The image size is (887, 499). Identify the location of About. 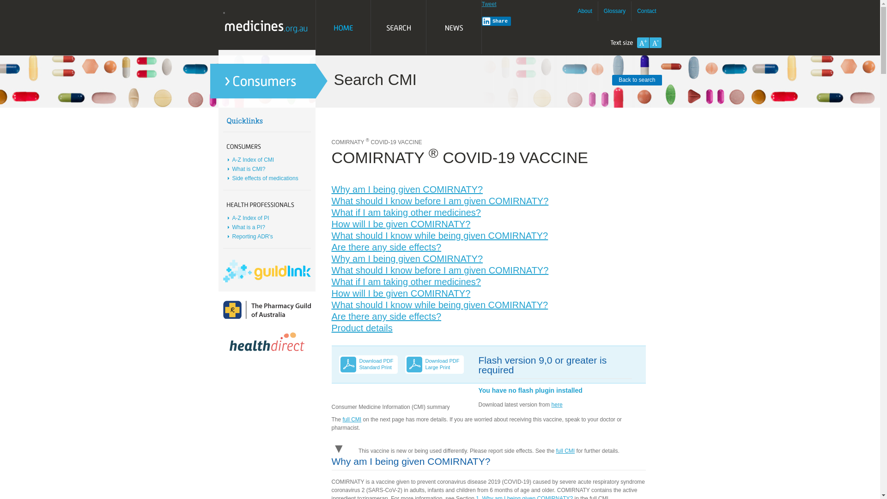
(585, 11).